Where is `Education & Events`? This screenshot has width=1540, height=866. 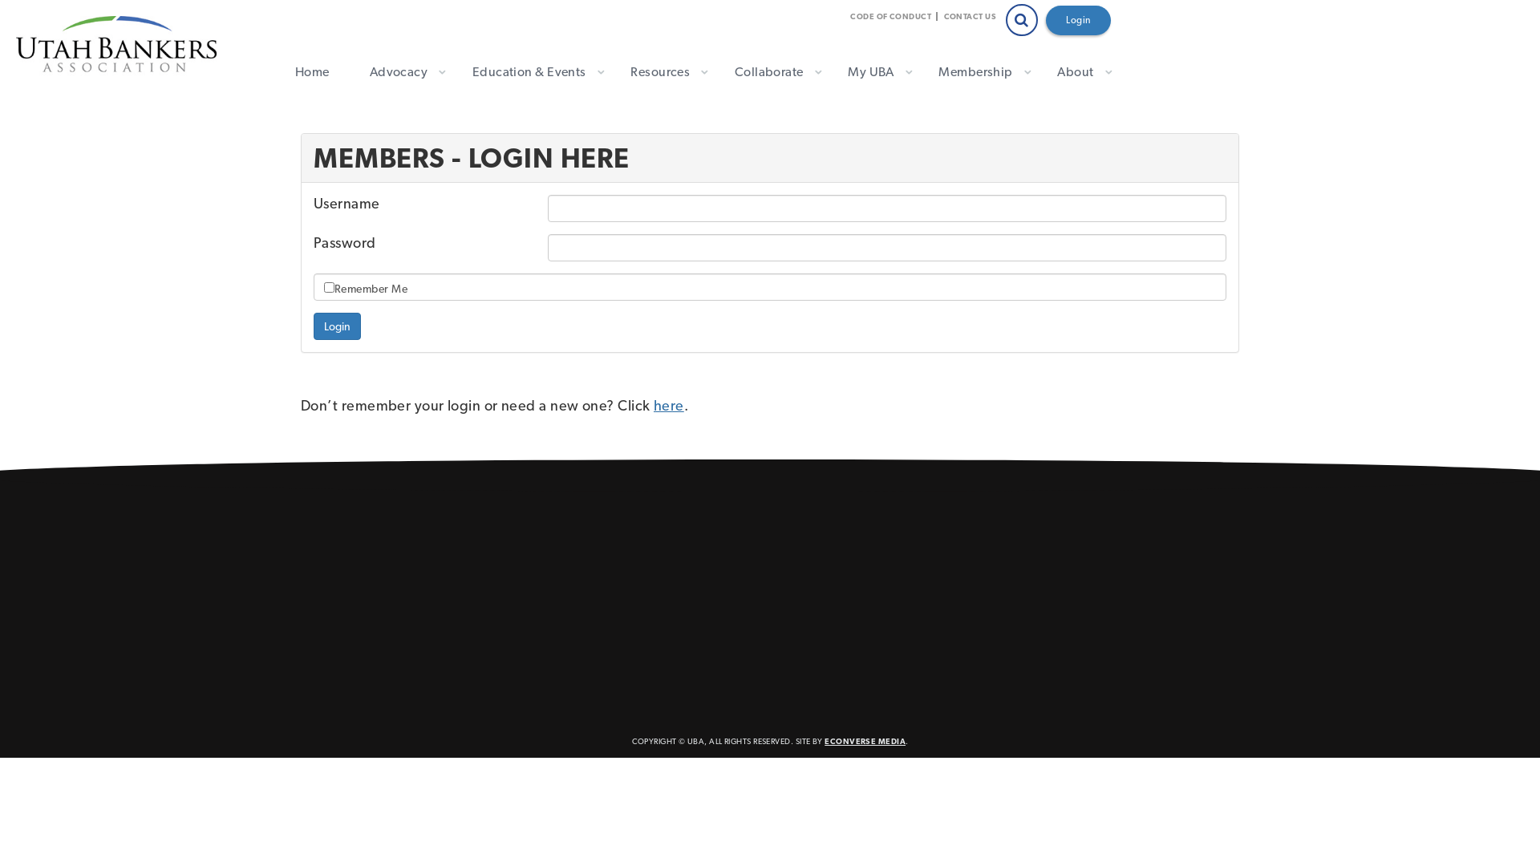 Education & Events is located at coordinates (532, 72).